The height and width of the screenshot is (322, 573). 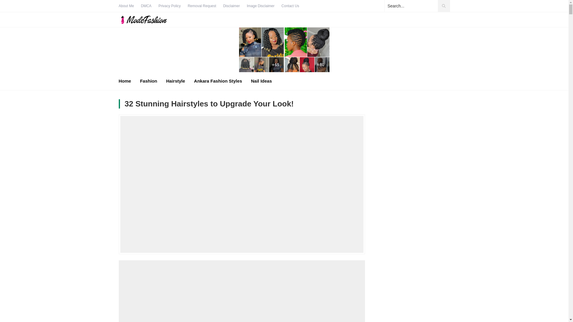 I want to click on Disclaimer, so click(x=232, y=6).